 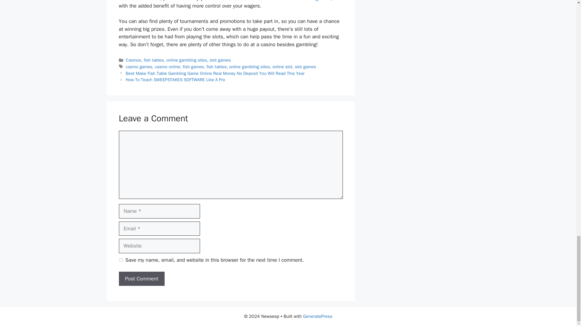 What do you see at coordinates (315, 1) in the screenshot?
I see `casino games` at bounding box center [315, 1].